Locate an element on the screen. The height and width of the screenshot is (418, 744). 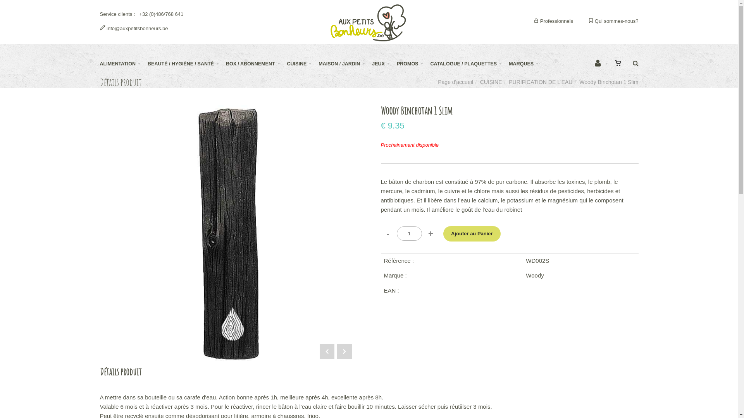
Professionnels is located at coordinates (553, 21).